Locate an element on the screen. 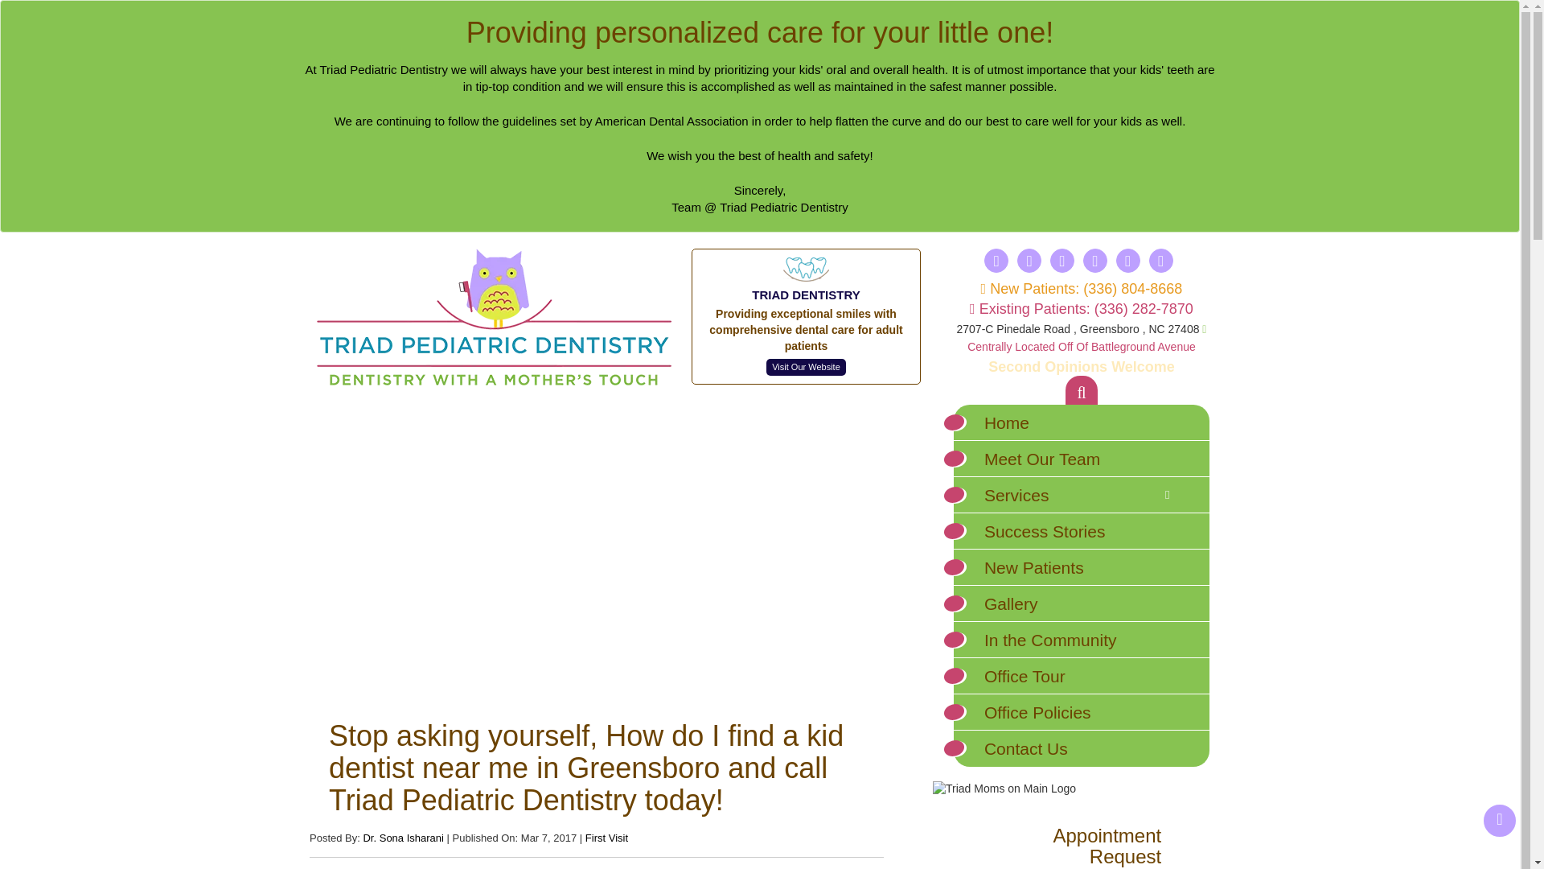  Gallery is located at coordinates (1081, 603).